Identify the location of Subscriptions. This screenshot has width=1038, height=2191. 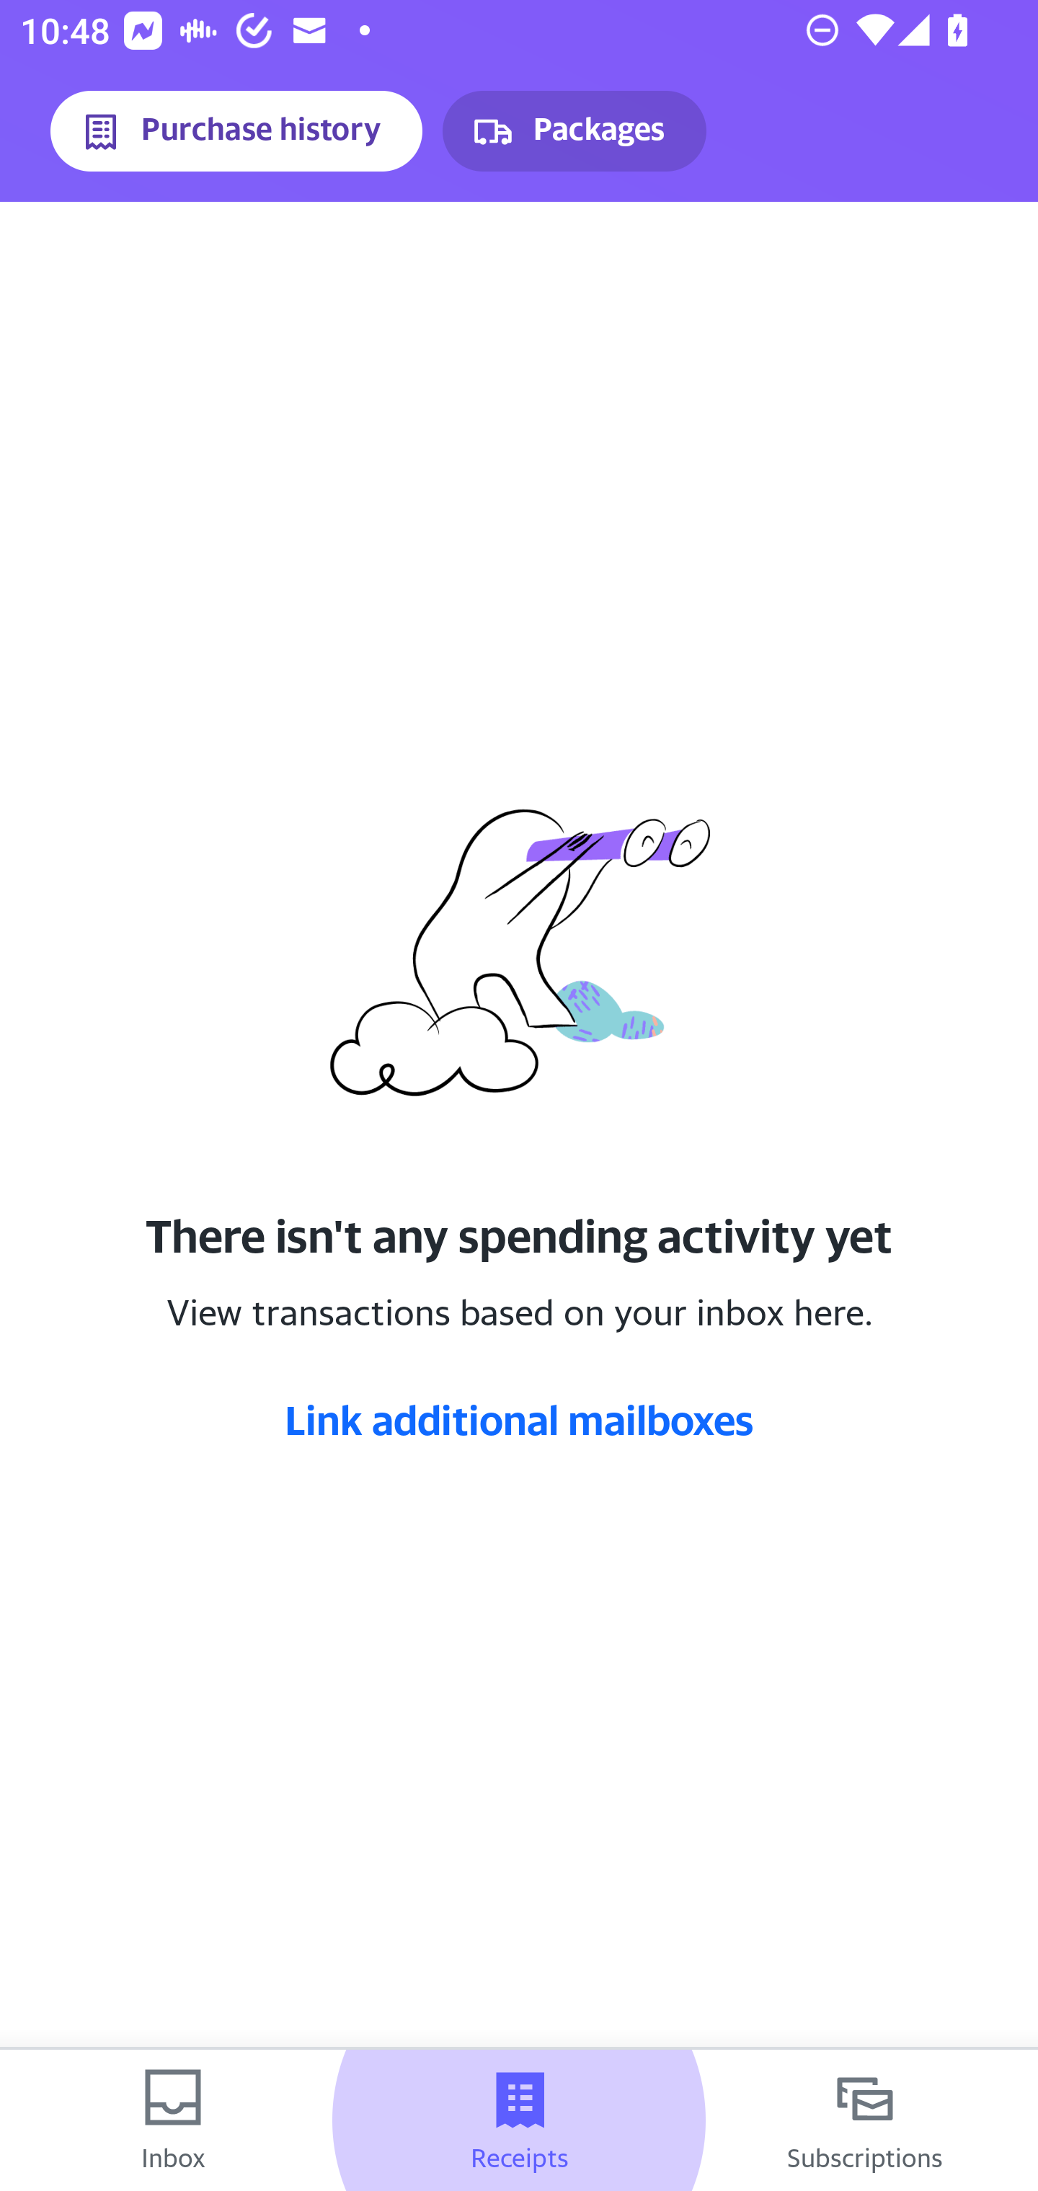
(865, 2120).